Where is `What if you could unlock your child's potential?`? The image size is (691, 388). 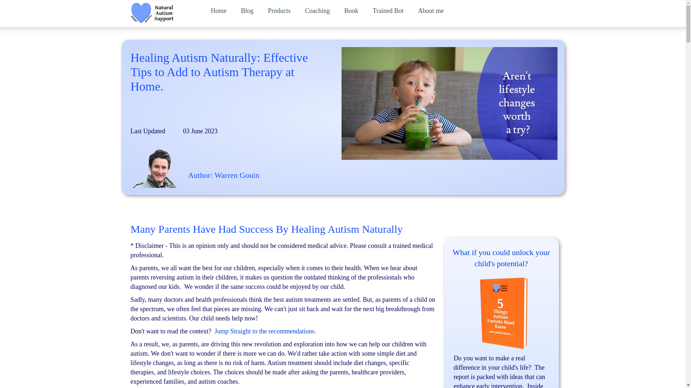
What if you could unlock your child's potential? is located at coordinates (501, 258).